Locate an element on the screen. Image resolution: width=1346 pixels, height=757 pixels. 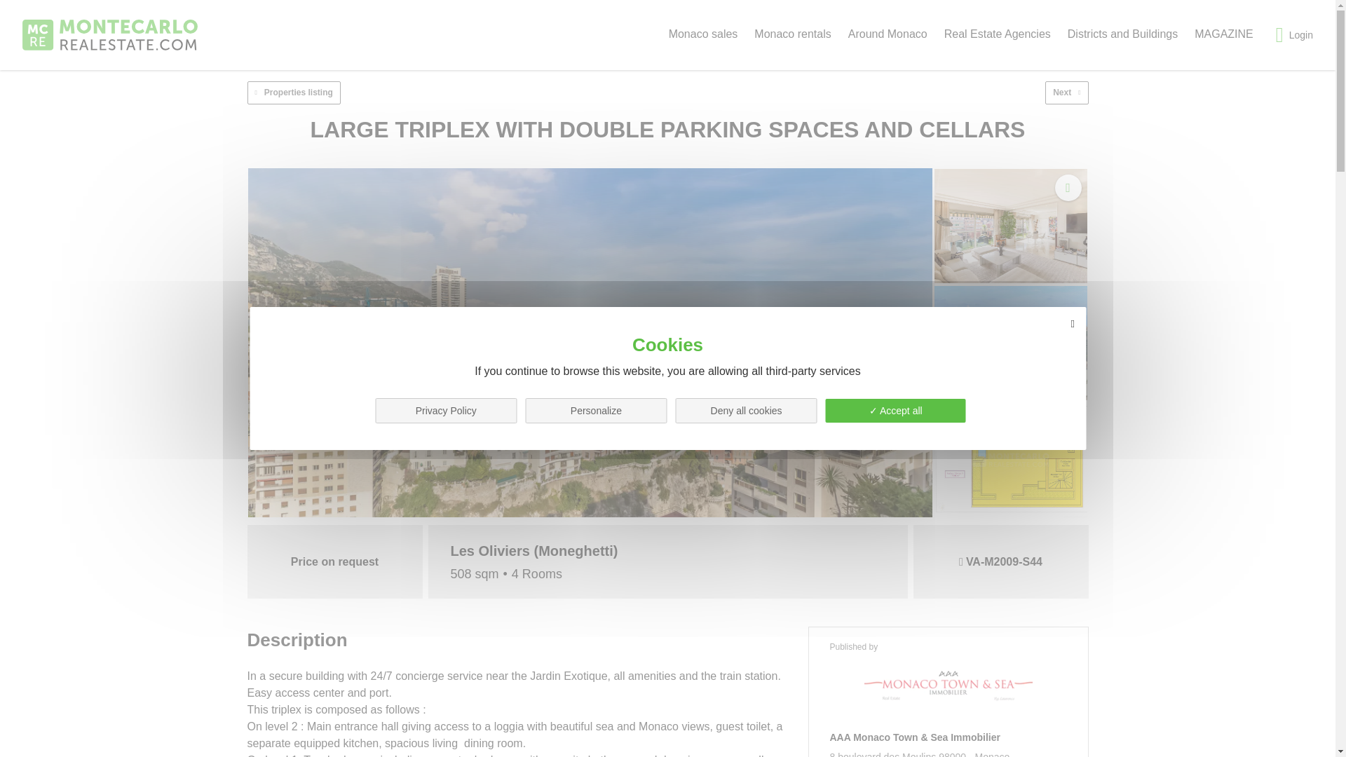
Moneghetti is located at coordinates (576, 550).